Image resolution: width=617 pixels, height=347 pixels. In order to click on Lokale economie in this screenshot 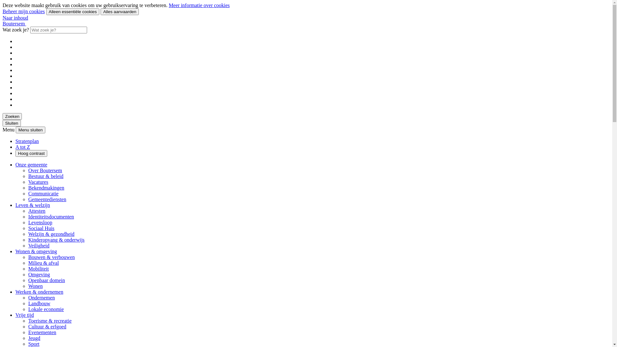, I will do `click(46, 309)`.